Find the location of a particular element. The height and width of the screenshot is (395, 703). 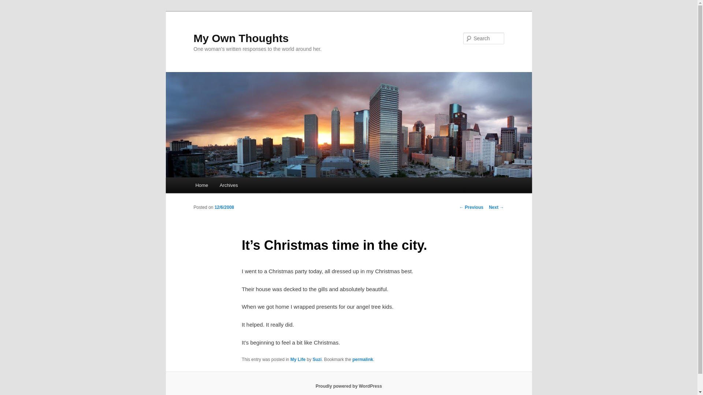

Search is located at coordinates (12, 4).